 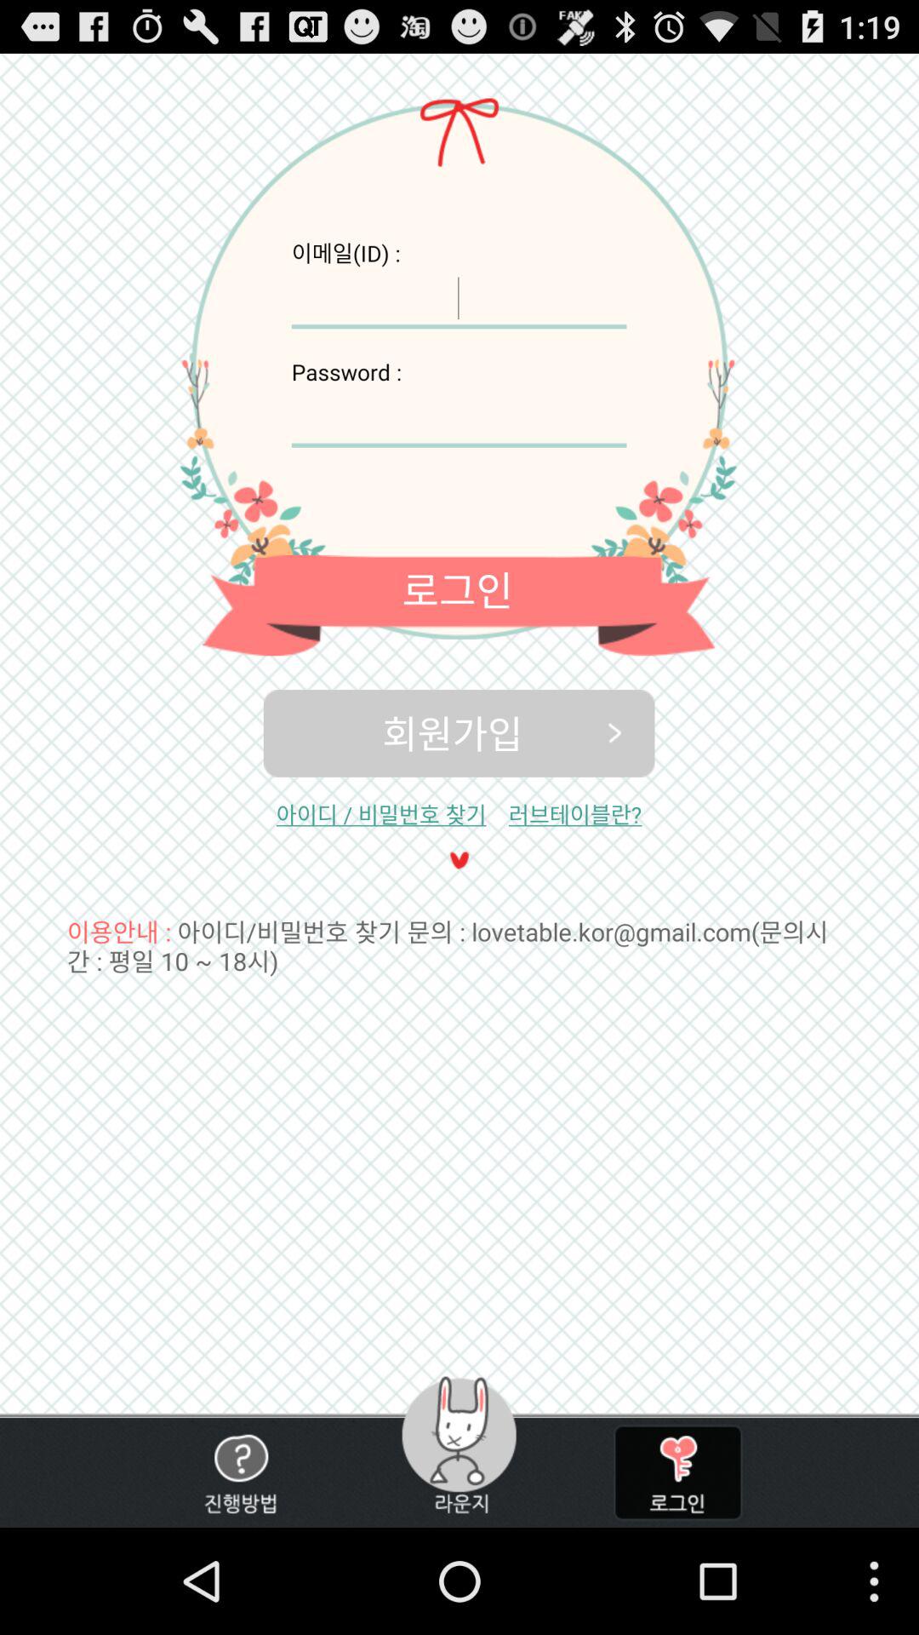 I want to click on enter user id, so click(x=459, y=298).